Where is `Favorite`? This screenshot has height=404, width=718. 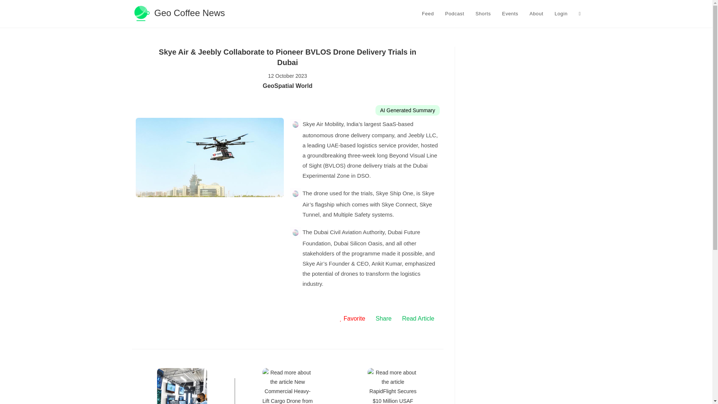
Favorite is located at coordinates (352, 319).